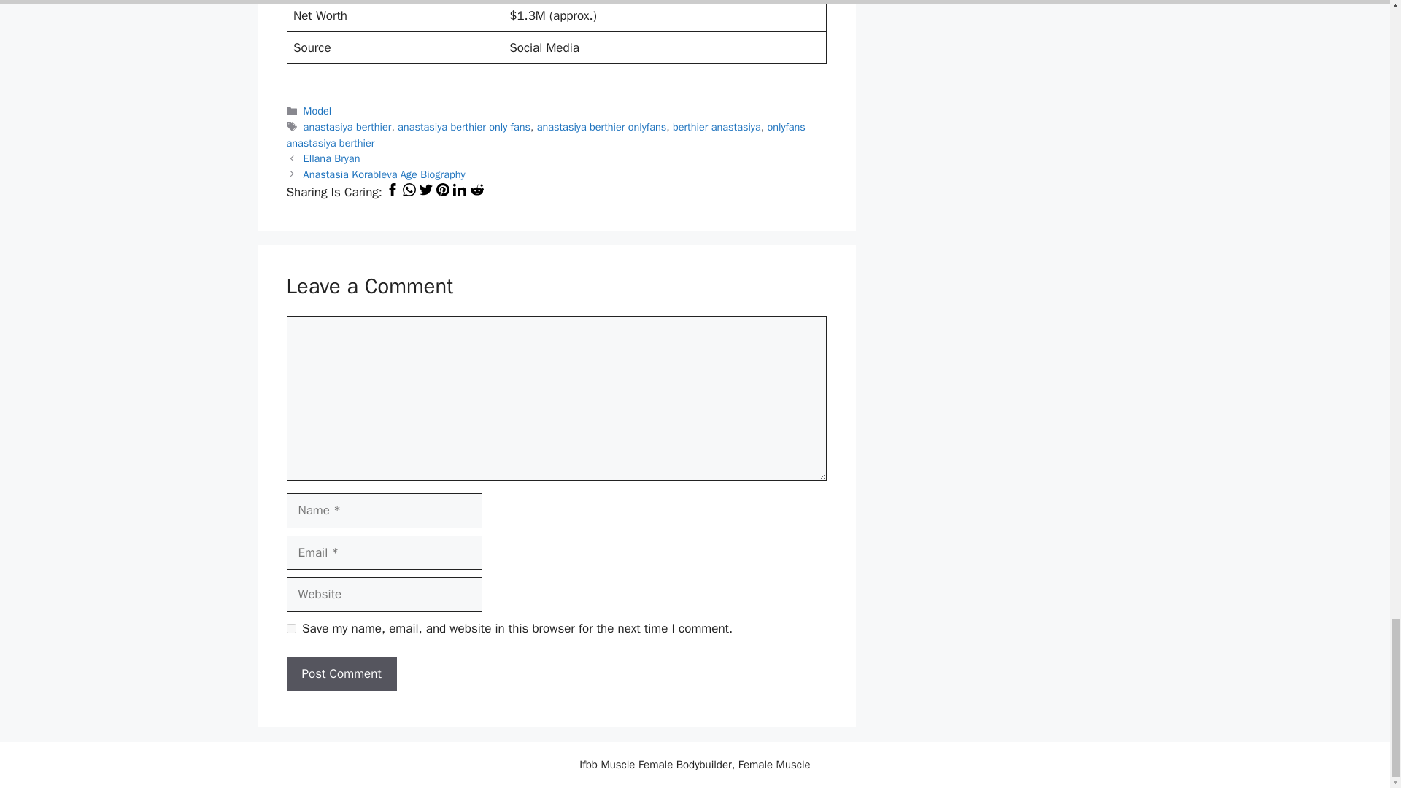  What do you see at coordinates (464, 127) in the screenshot?
I see `anastasiya berthier only fans` at bounding box center [464, 127].